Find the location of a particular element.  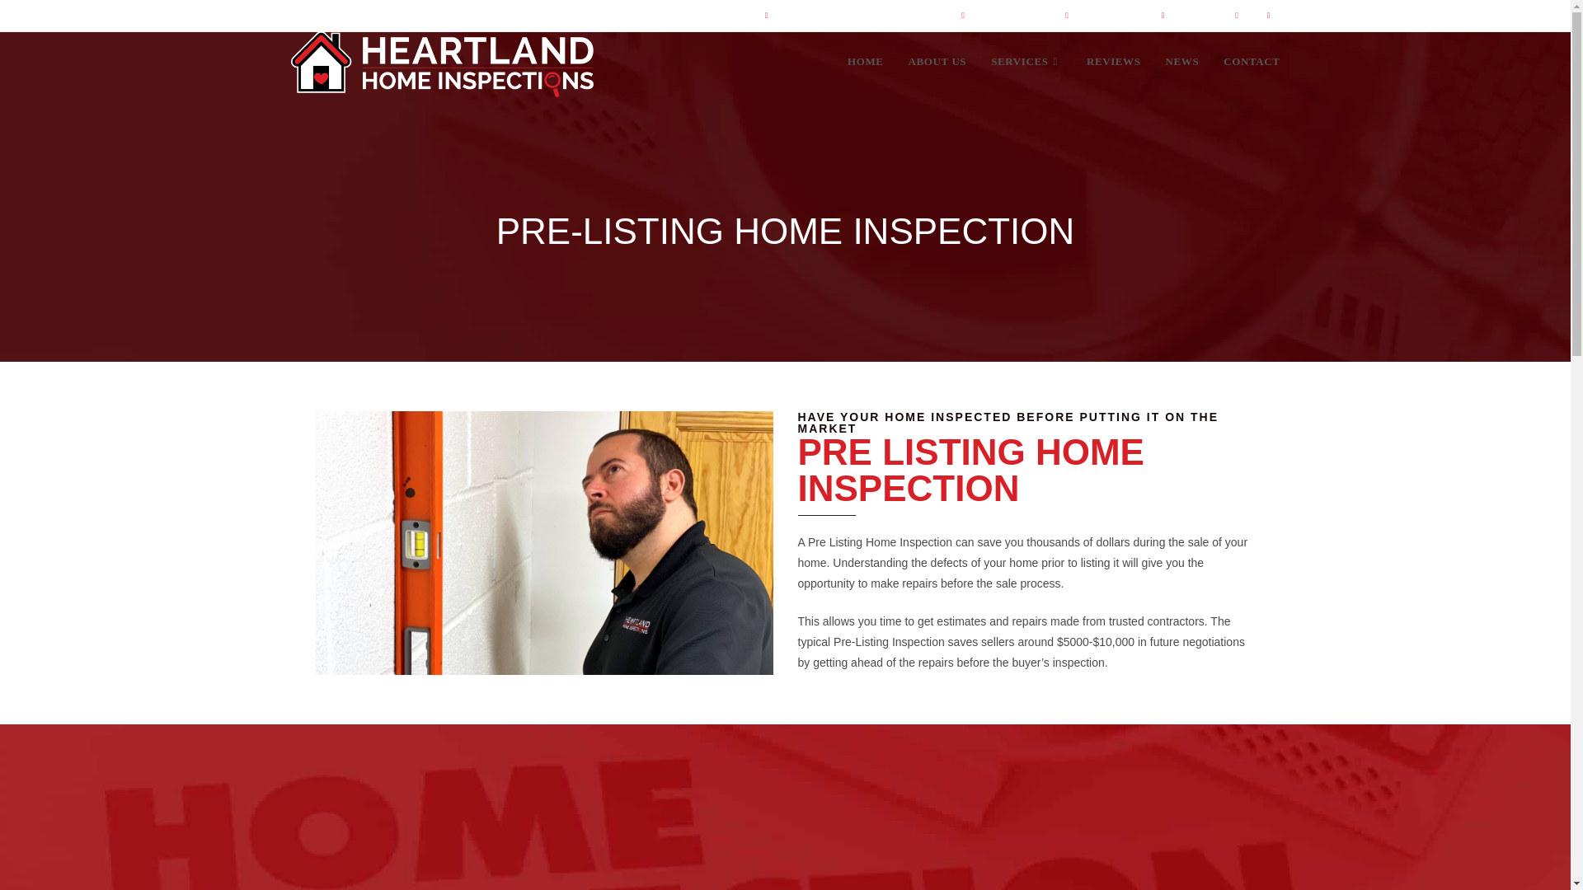

REVIEWS is located at coordinates (1114, 61).